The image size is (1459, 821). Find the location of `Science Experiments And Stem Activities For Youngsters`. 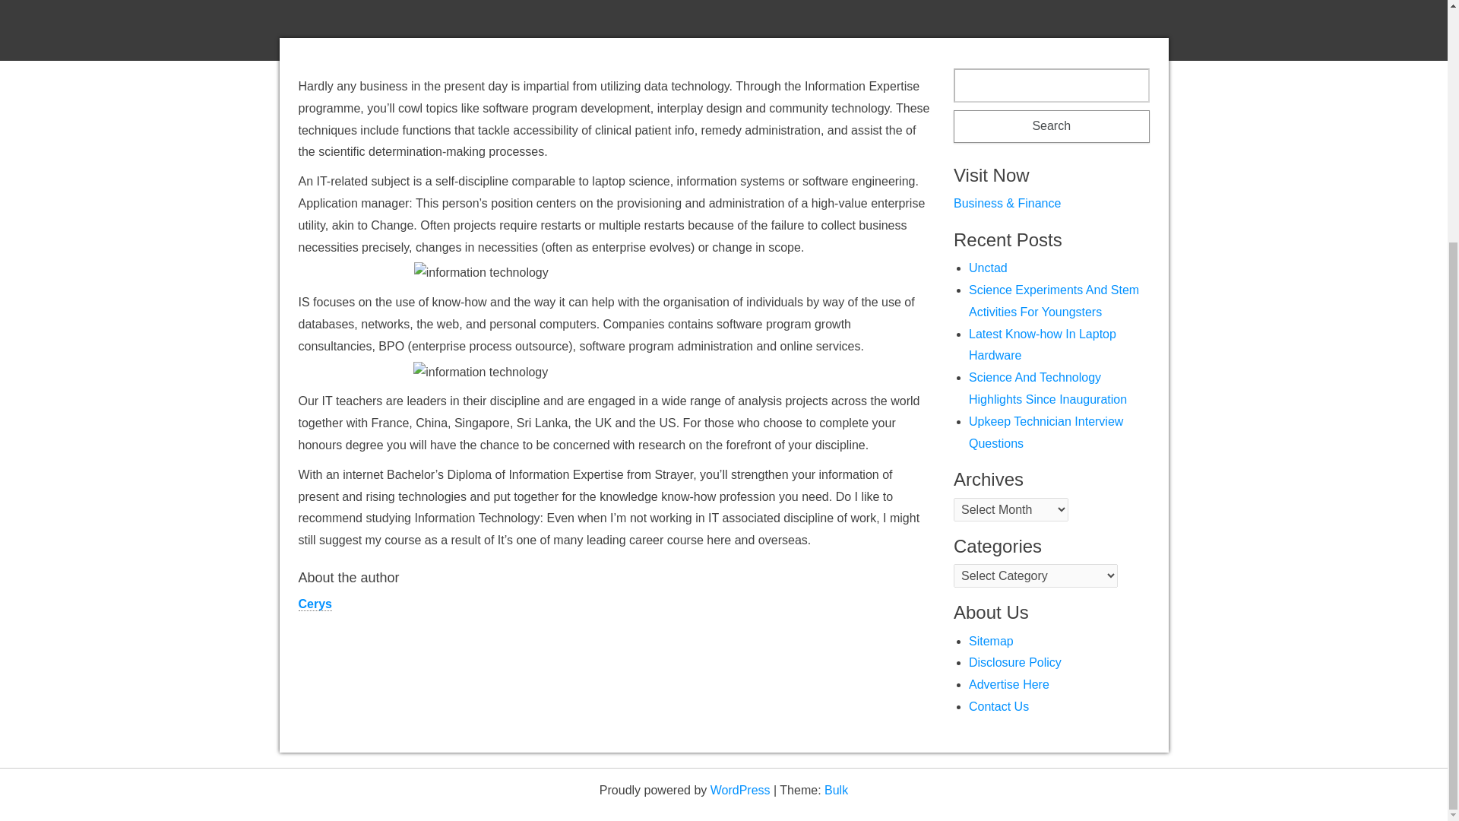

Science Experiments And Stem Activities For Youngsters is located at coordinates (1053, 301).